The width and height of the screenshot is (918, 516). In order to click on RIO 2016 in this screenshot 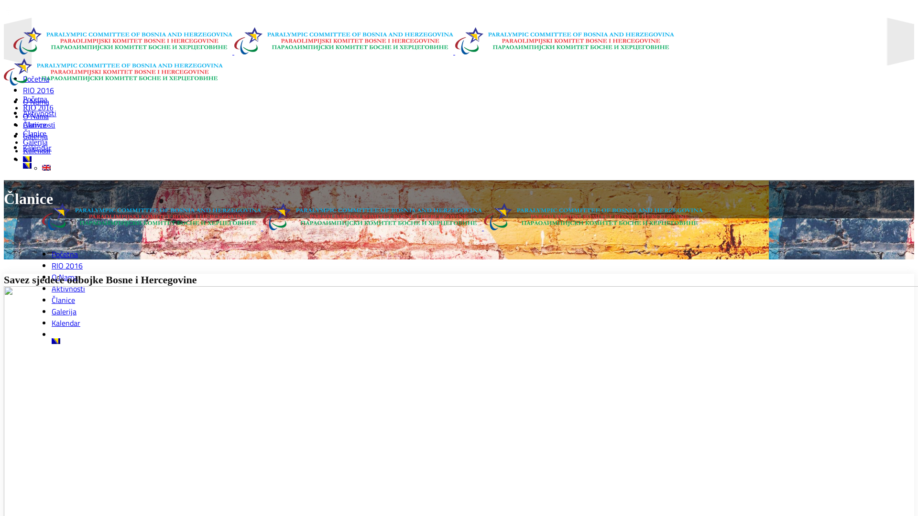, I will do `click(38, 108)`.